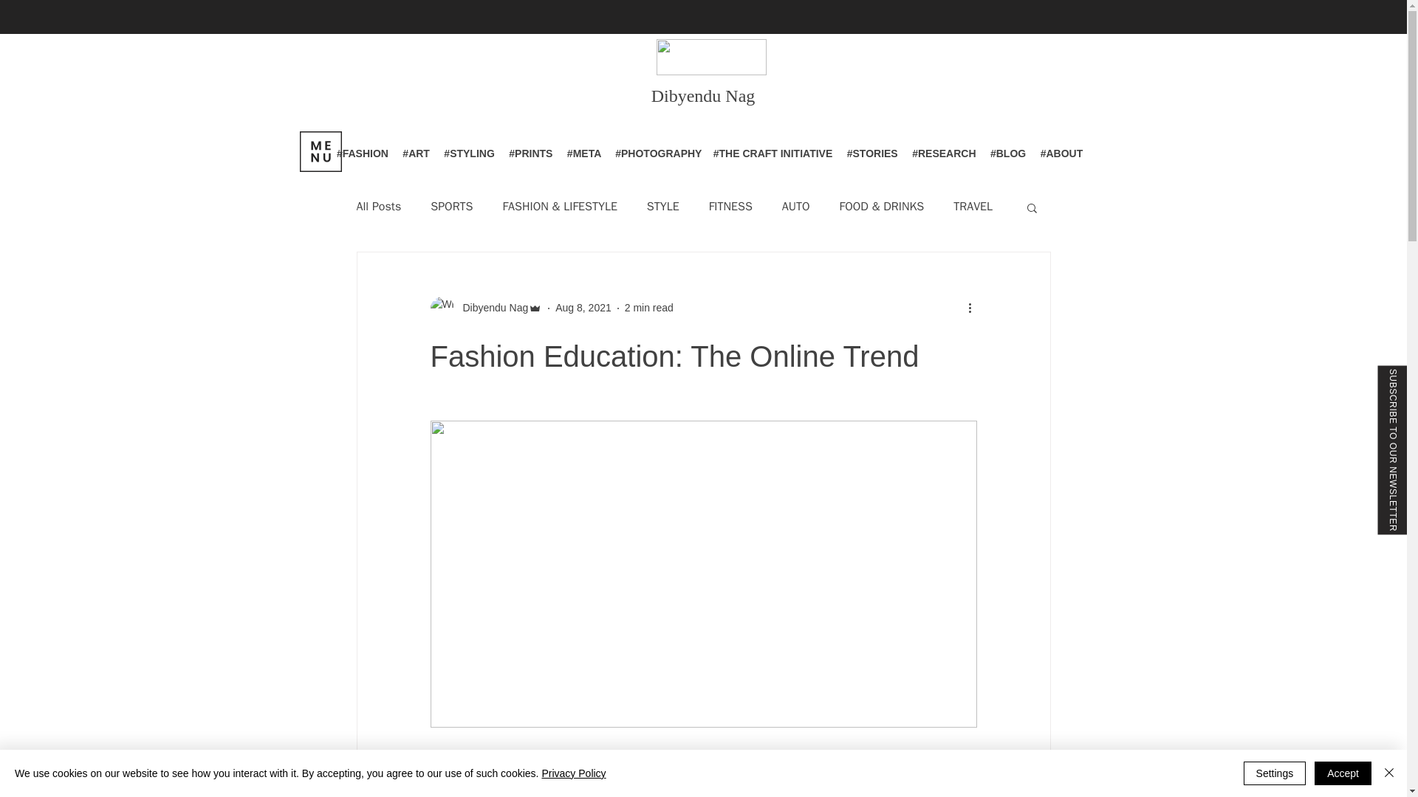 The height and width of the screenshot is (797, 1418). I want to click on SPORTS, so click(451, 207).